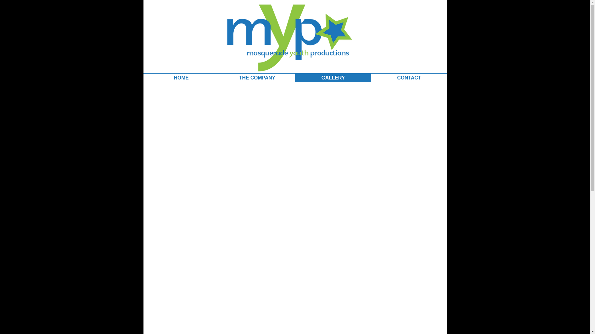 The height and width of the screenshot is (334, 595). What do you see at coordinates (409, 78) in the screenshot?
I see `CONTACT` at bounding box center [409, 78].